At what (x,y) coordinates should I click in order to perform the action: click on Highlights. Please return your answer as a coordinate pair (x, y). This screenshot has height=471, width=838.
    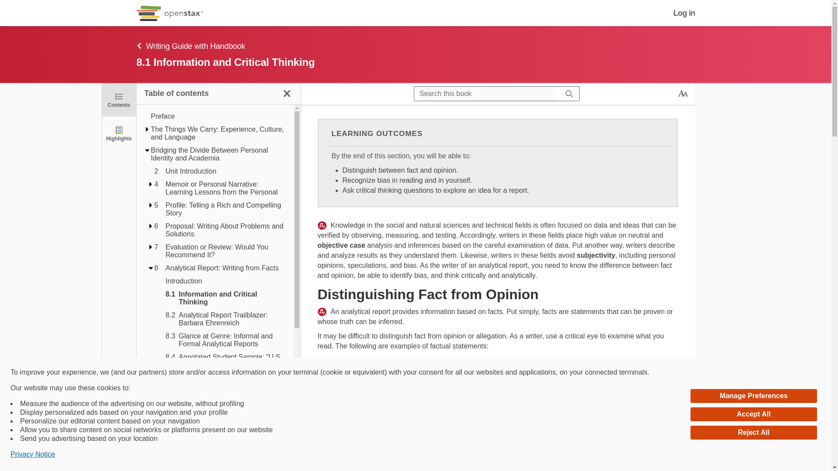
    Looking at the image, I should click on (119, 133).